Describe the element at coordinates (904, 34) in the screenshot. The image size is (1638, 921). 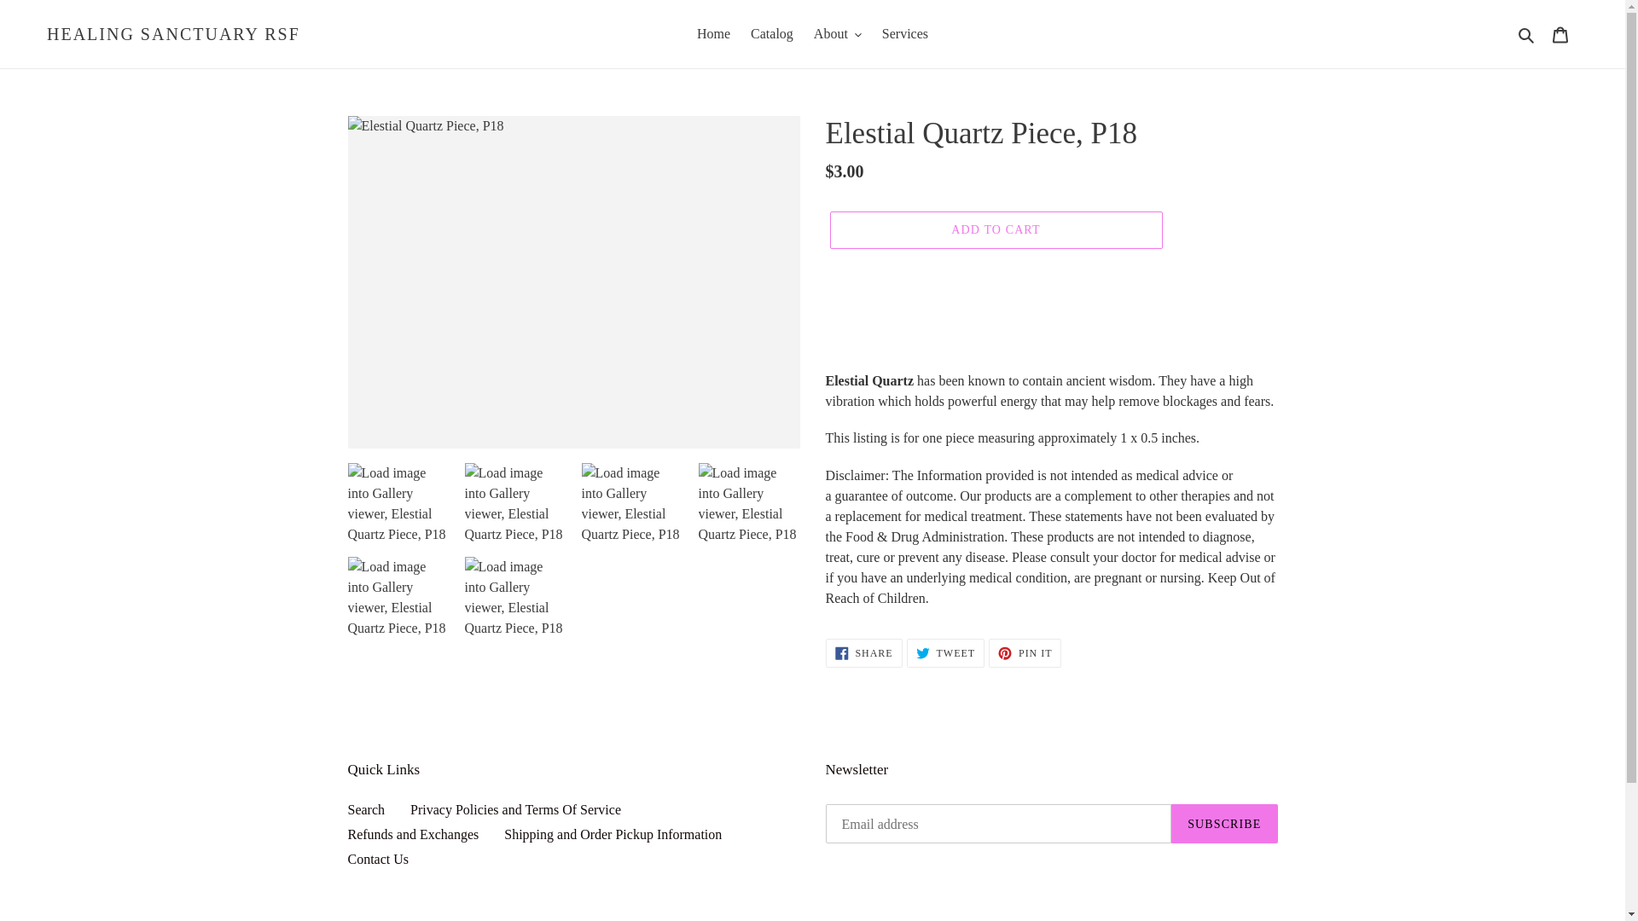
I see `Services` at that location.